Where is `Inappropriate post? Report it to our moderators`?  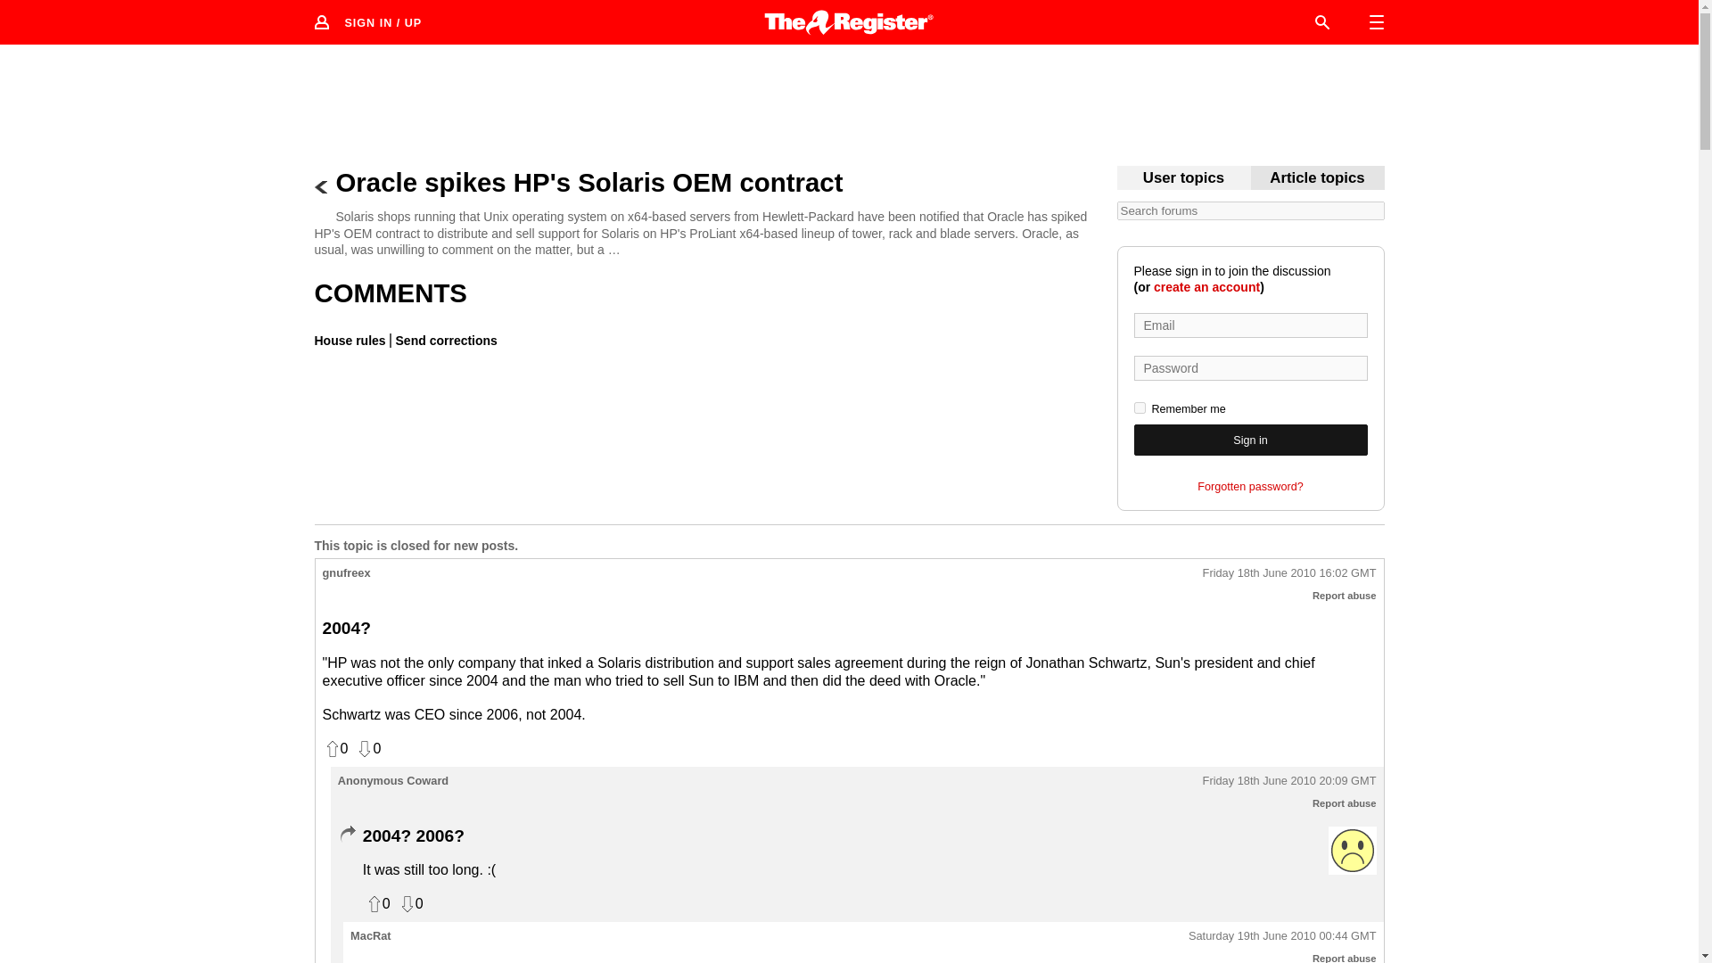 Inappropriate post? Report it to our moderators is located at coordinates (1345, 596).